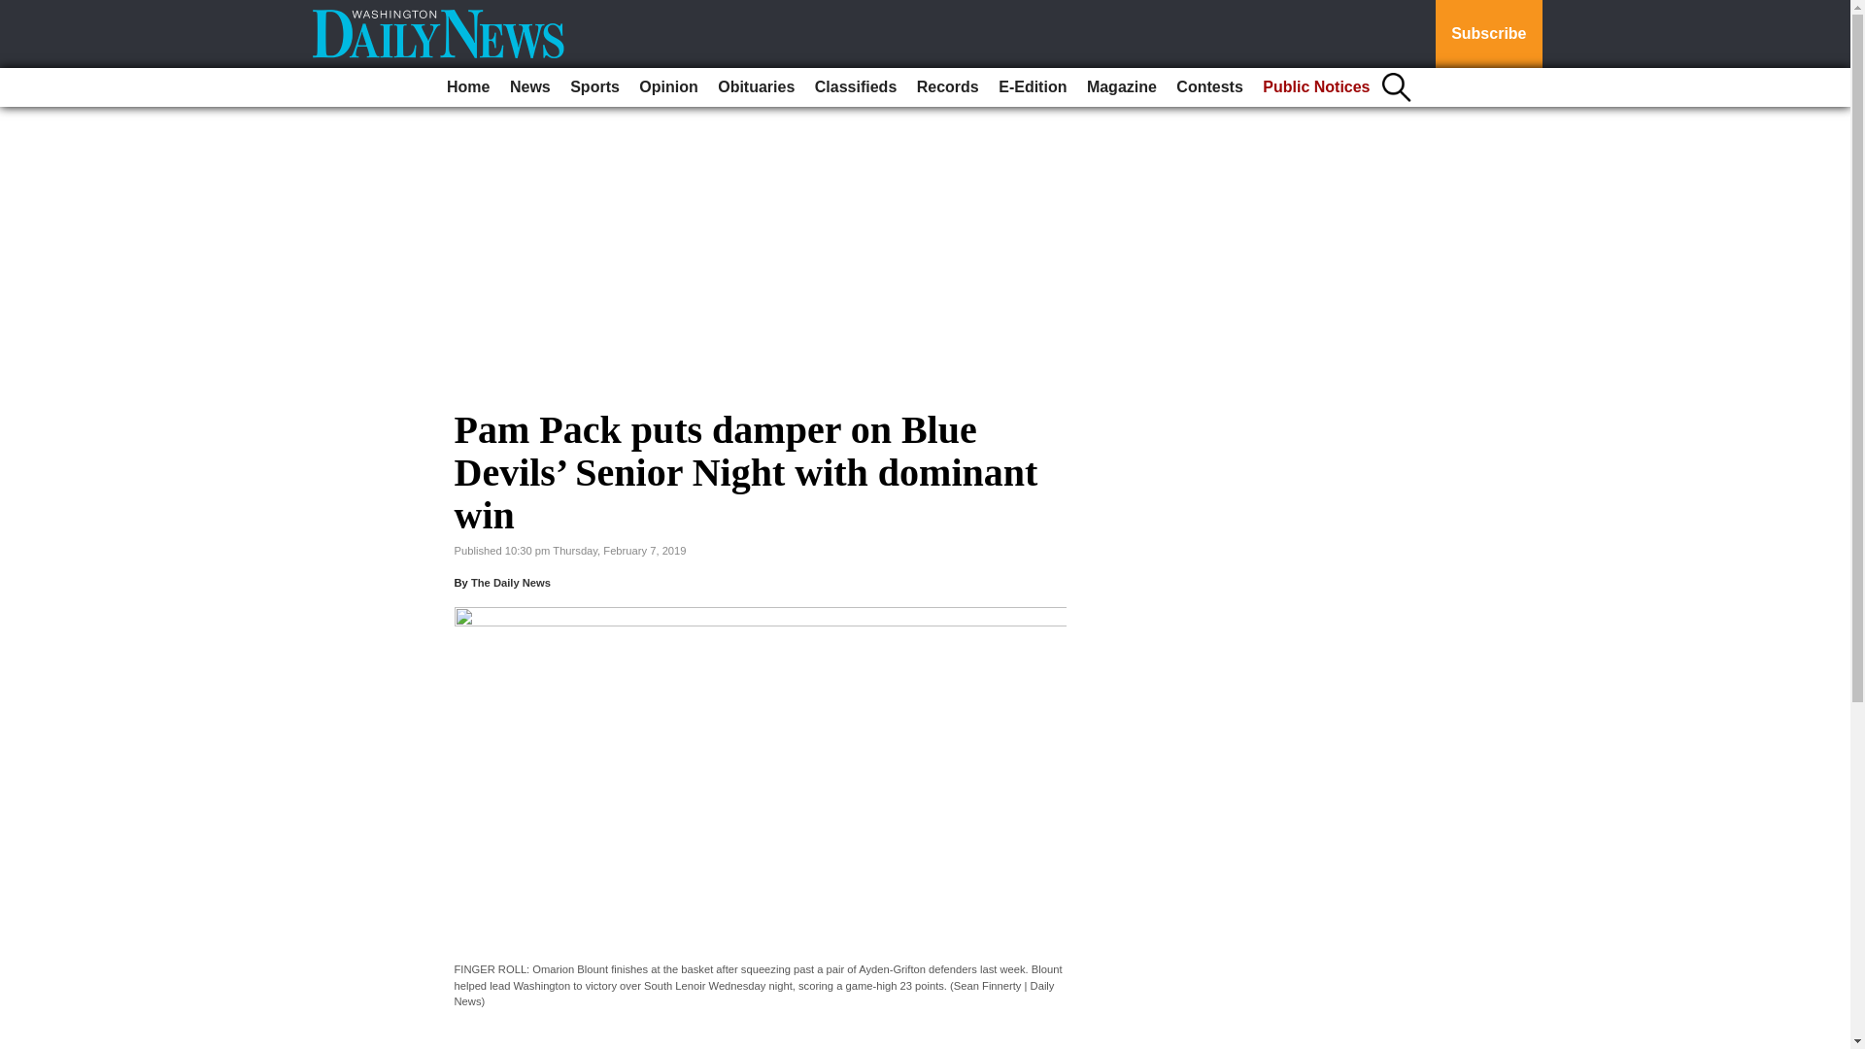 Image resolution: width=1865 pixels, height=1049 pixels. I want to click on E-Edition, so click(1032, 87).